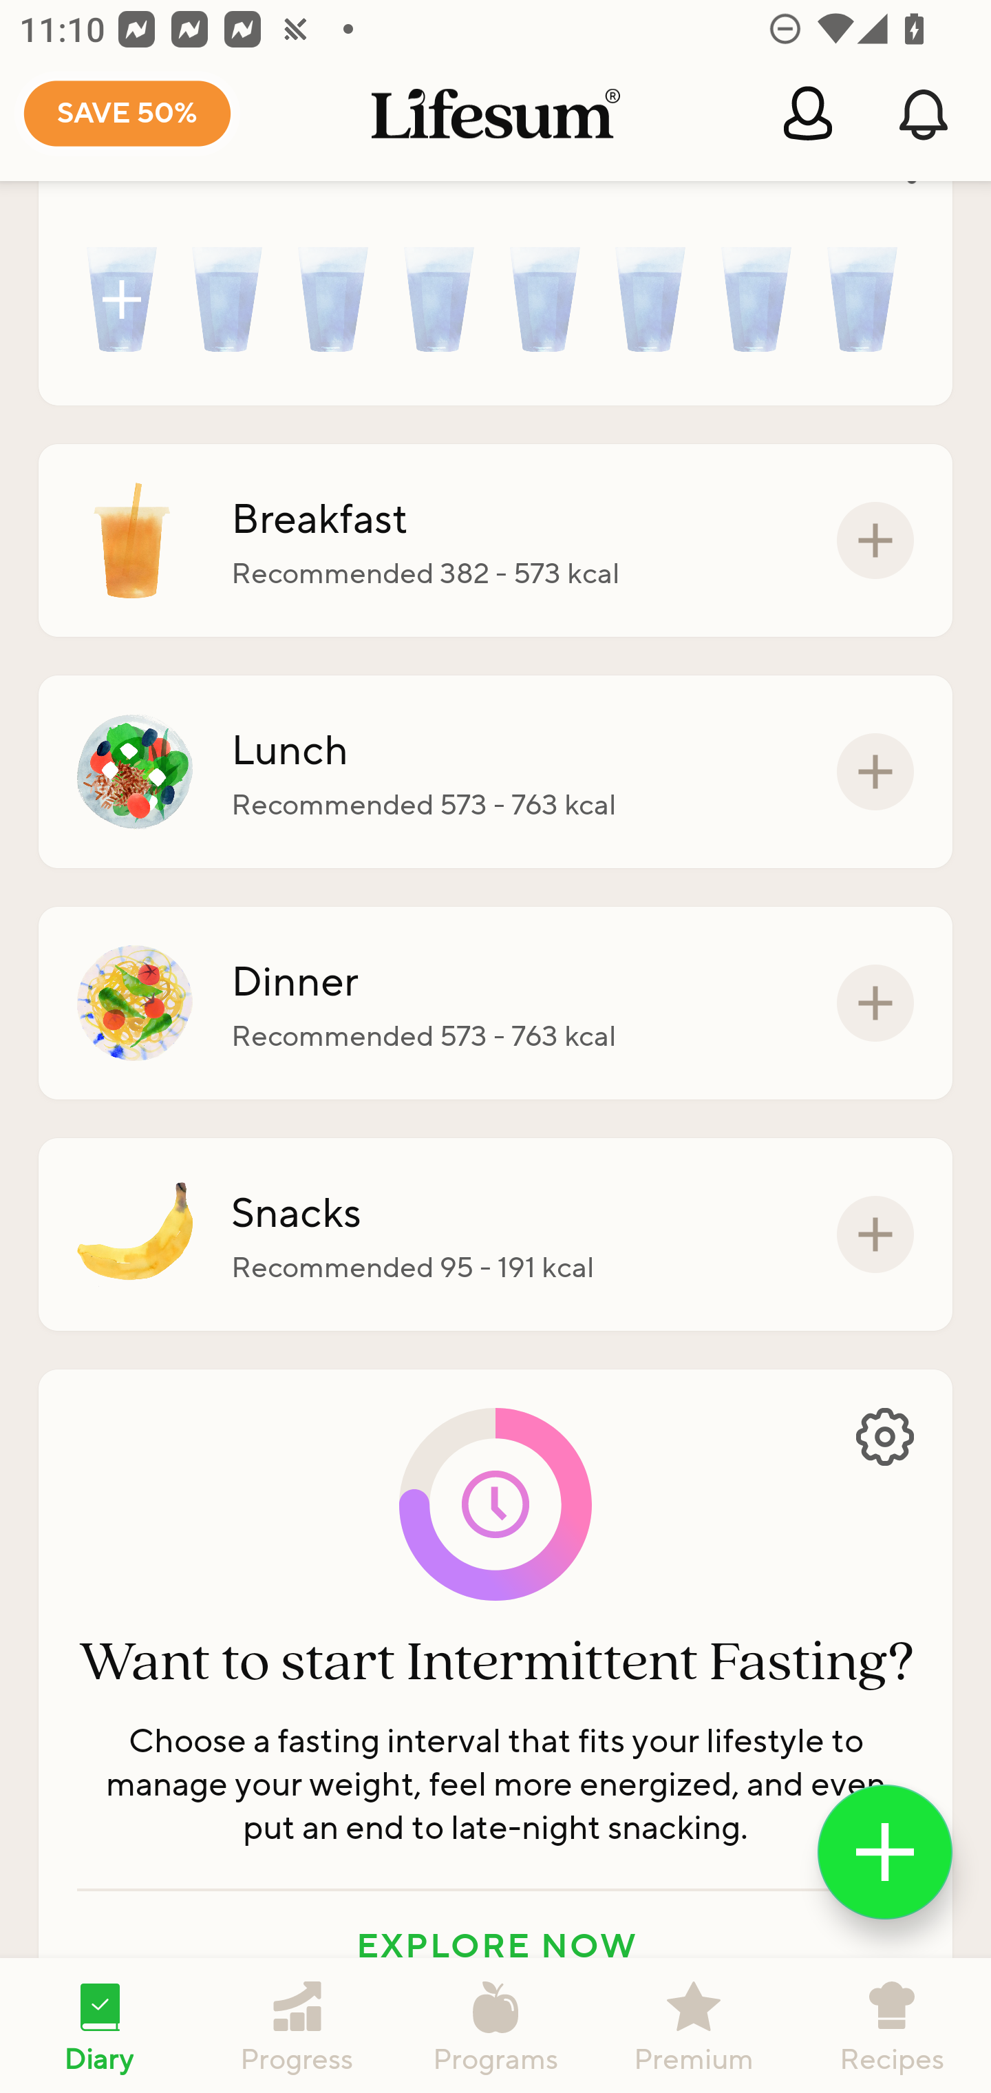 Image resolution: width=991 pixels, height=2093 pixels. What do you see at coordinates (495, 1234) in the screenshot?
I see `Snacks Recommended 95 - 191 kcal` at bounding box center [495, 1234].